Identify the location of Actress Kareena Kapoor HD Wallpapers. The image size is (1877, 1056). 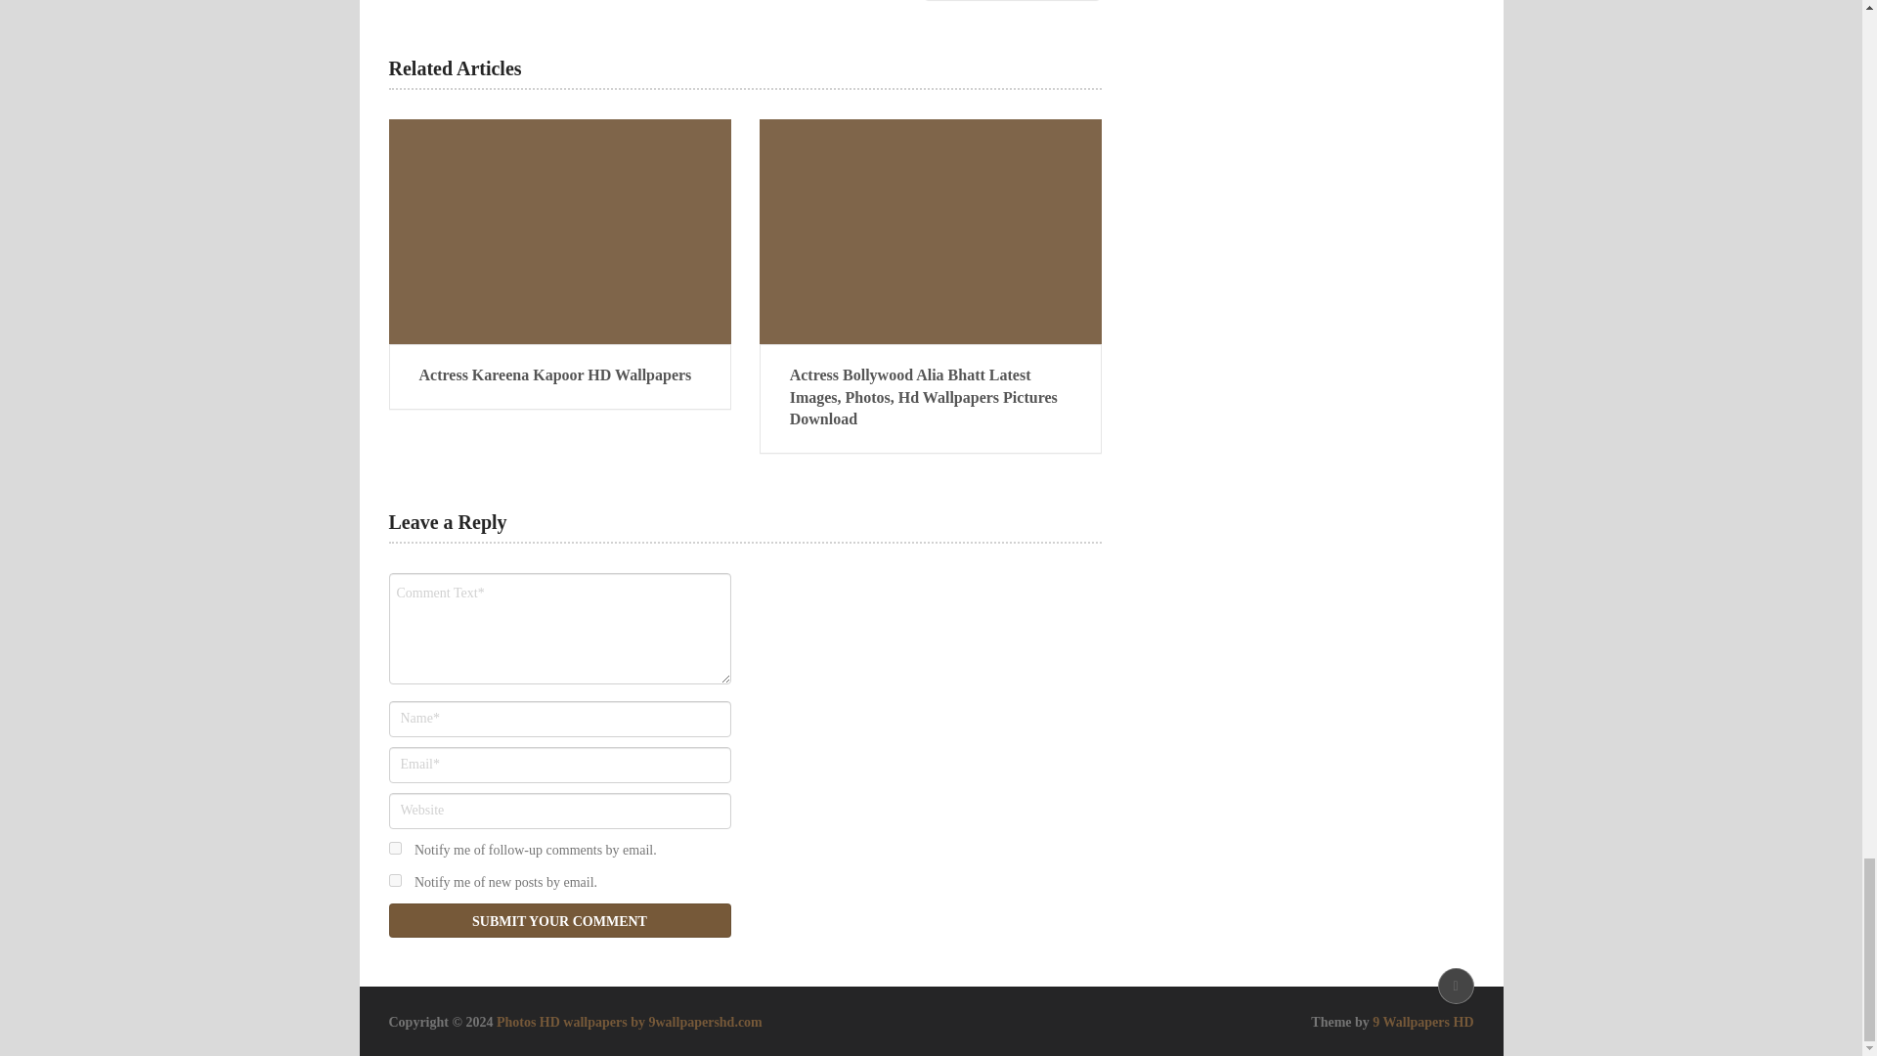
(559, 375).